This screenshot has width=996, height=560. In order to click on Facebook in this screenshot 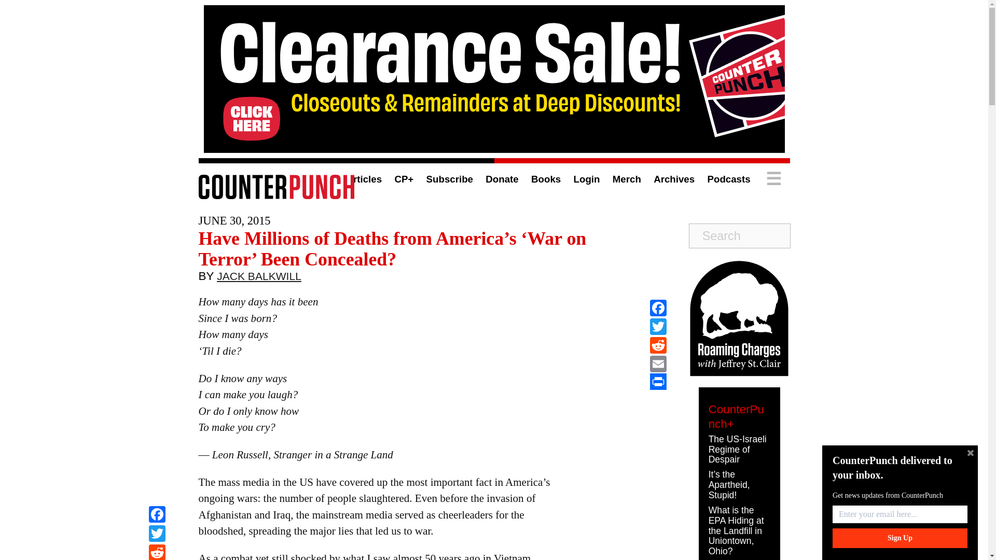, I will do `click(157, 515)`.